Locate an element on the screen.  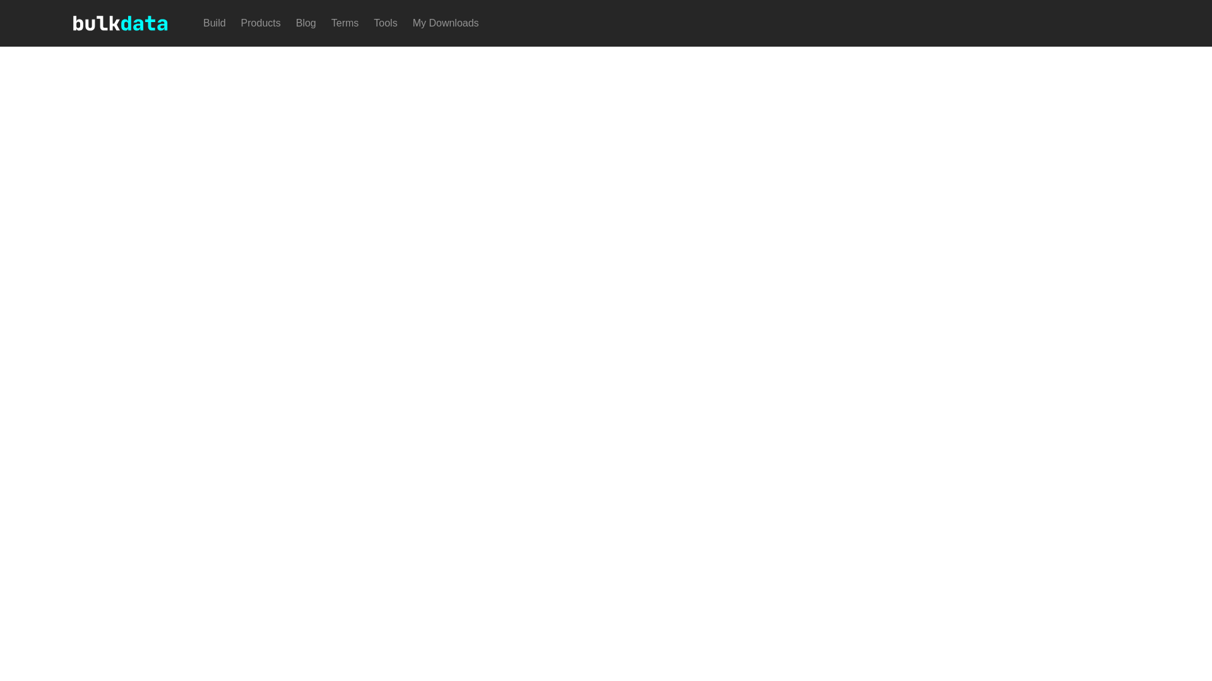
Build is located at coordinates (215, 23).